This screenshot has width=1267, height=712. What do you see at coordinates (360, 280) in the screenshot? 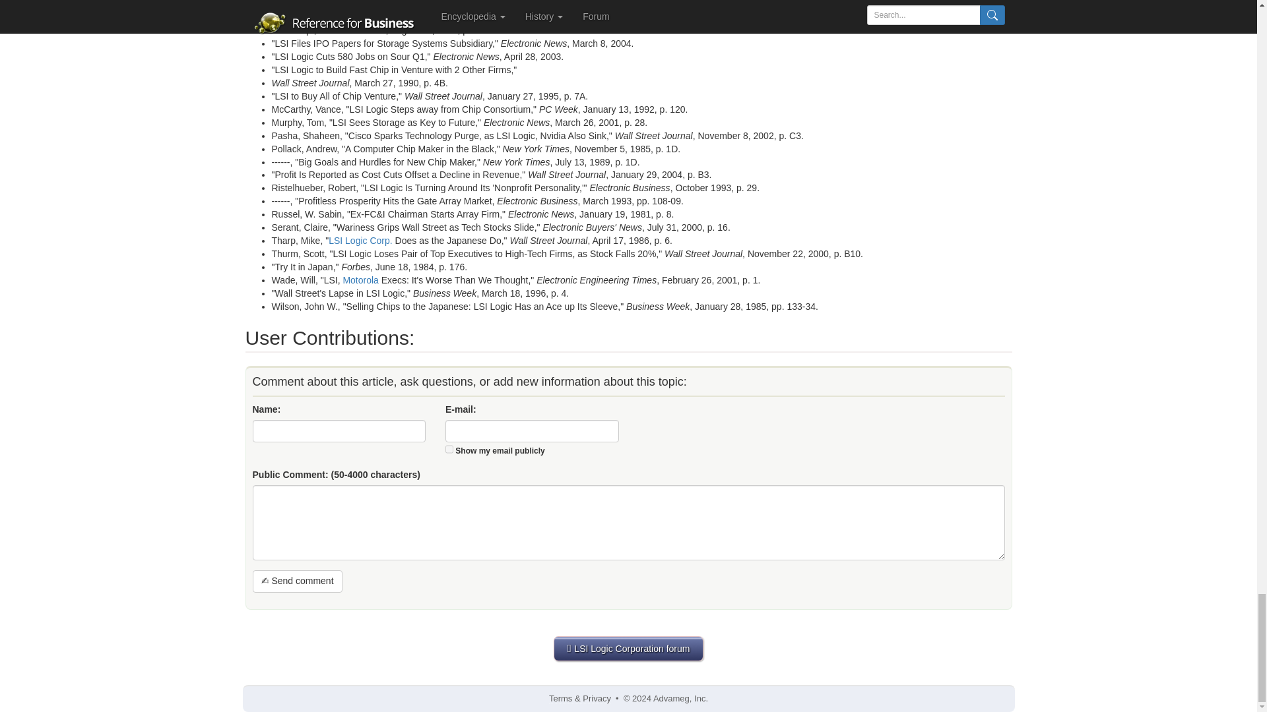
I see `Motorola` at bounding box center [360, 280].